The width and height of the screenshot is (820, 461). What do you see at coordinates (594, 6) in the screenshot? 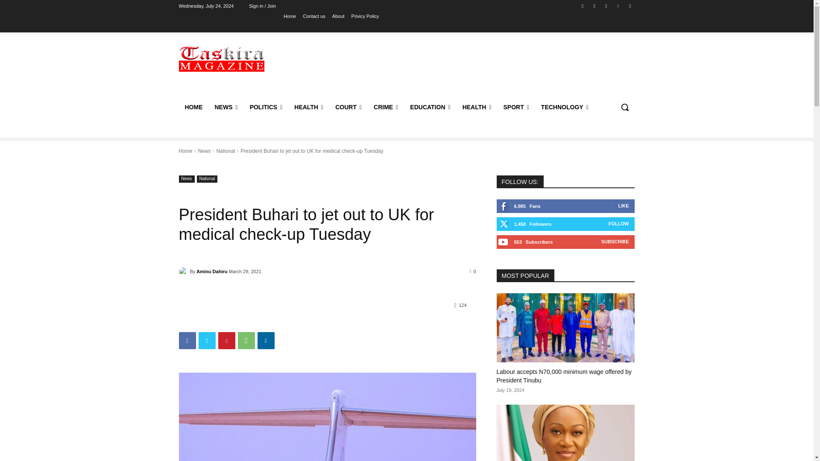
I see `Instagram` at bounding box center [594, 6].